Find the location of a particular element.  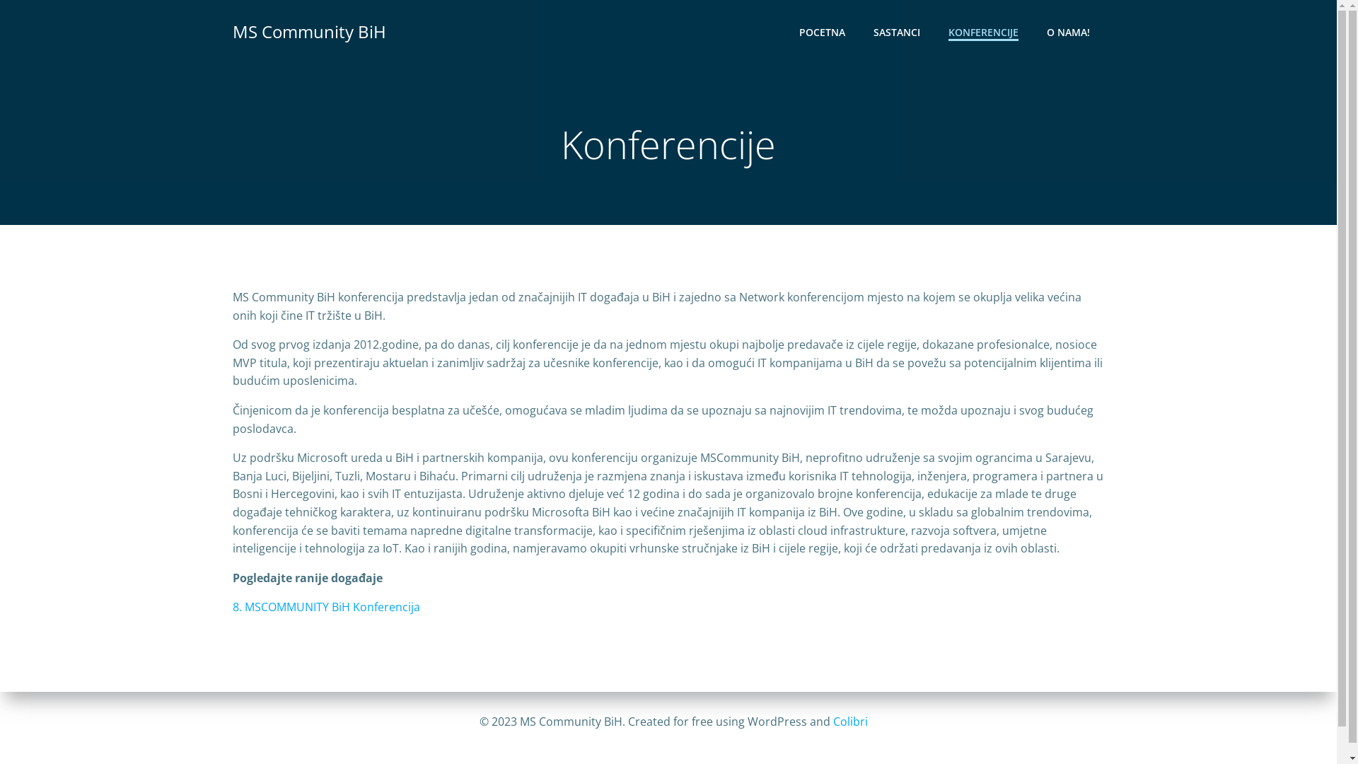

8. MSCOMMUNITY BiH Konferencija is located at coordinates (327, 607).